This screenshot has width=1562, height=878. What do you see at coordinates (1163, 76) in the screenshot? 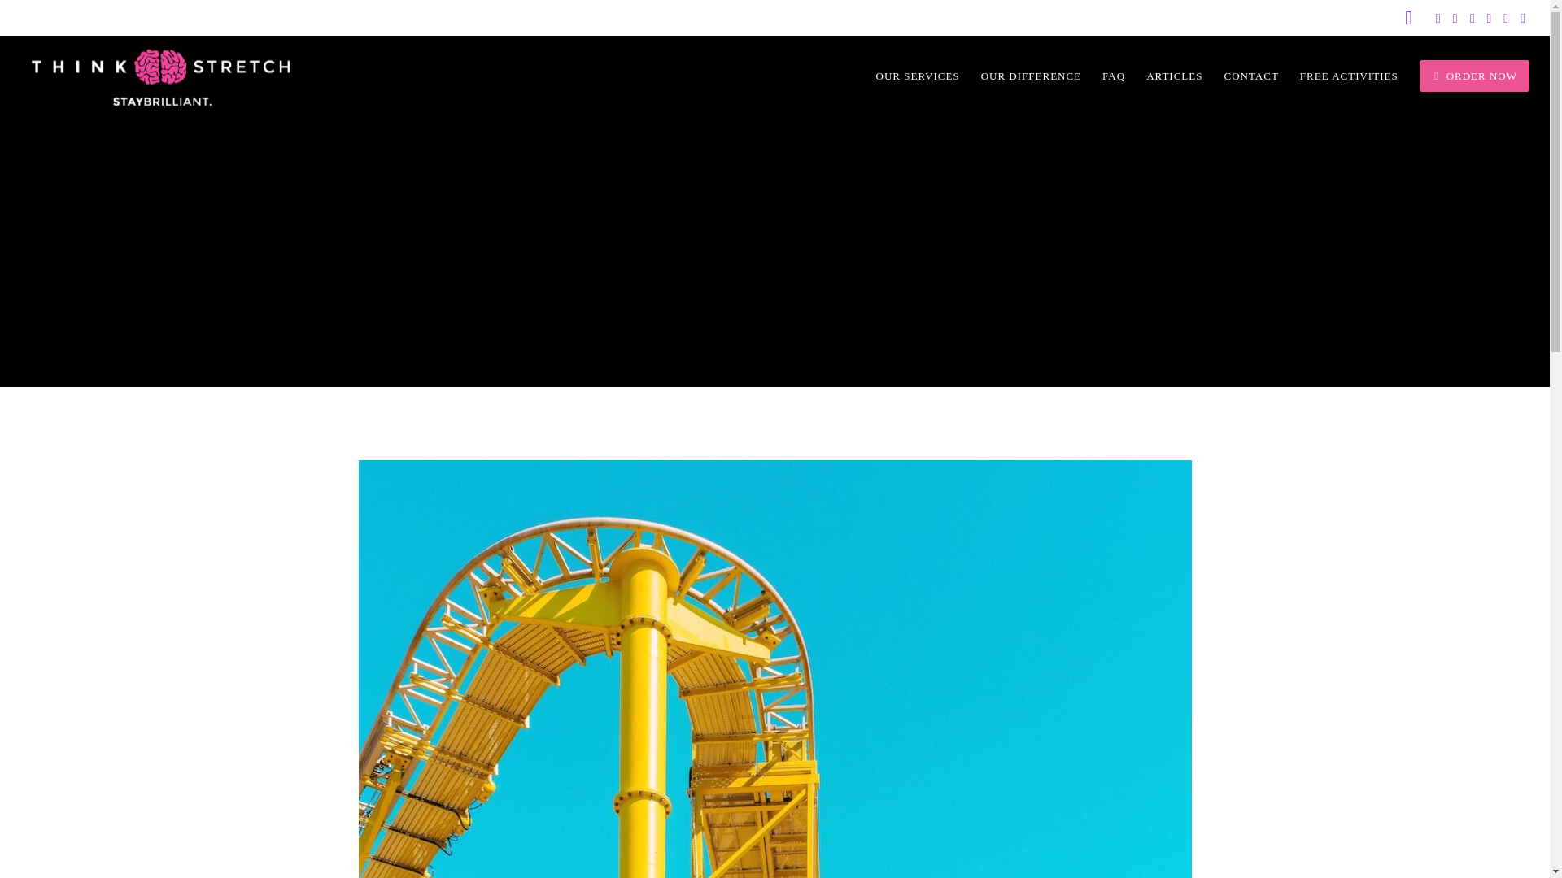
I see `ARTICLES` at bounding box center [1163, 76].